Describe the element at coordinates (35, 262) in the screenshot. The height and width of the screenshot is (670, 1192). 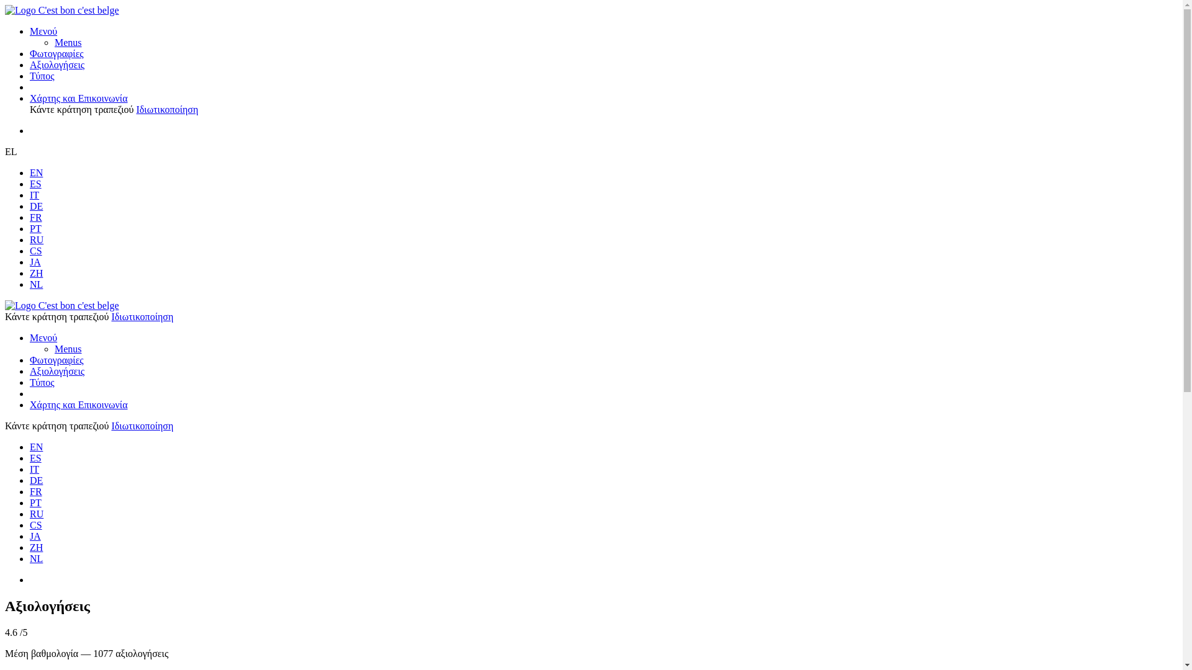
I see `JA` at that location.